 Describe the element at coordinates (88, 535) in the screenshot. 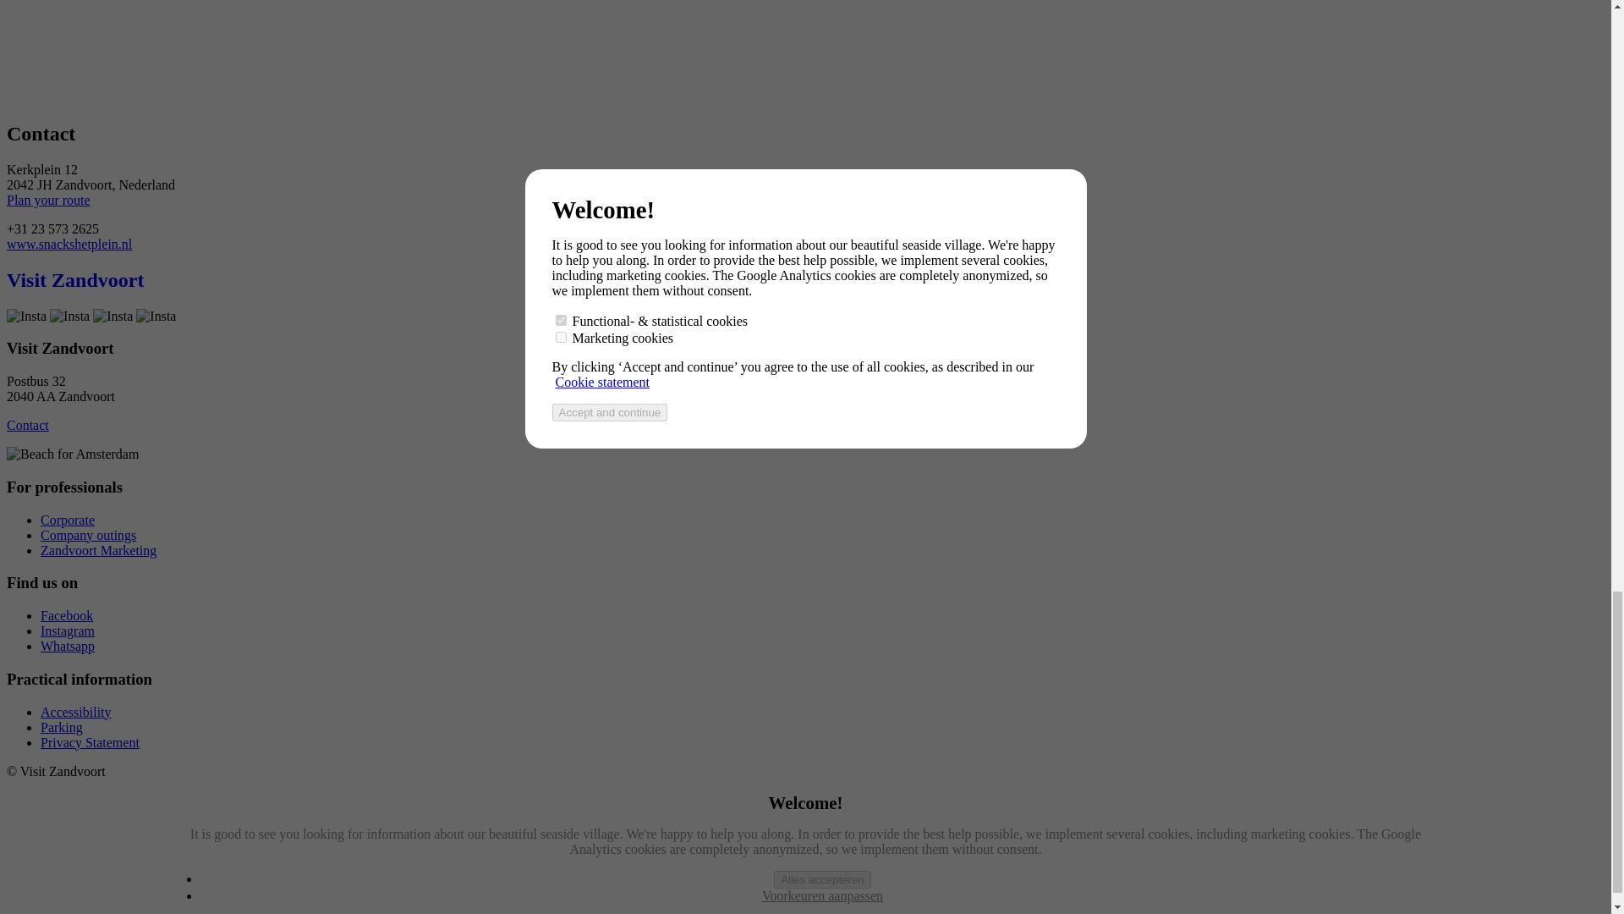

I see `Company outings` at that location.